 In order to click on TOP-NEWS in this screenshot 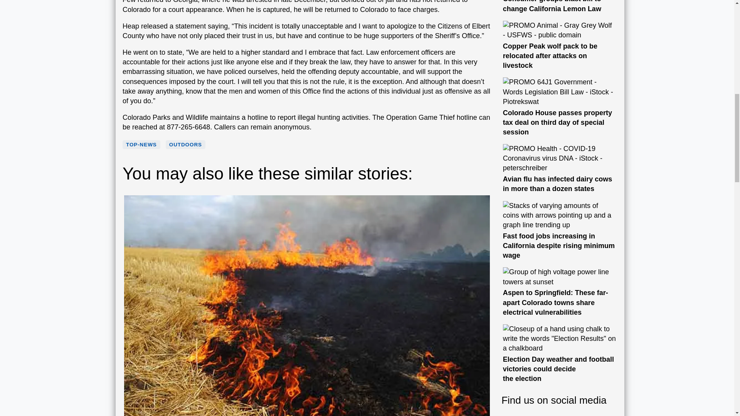, I will do `click(141, 145)`.